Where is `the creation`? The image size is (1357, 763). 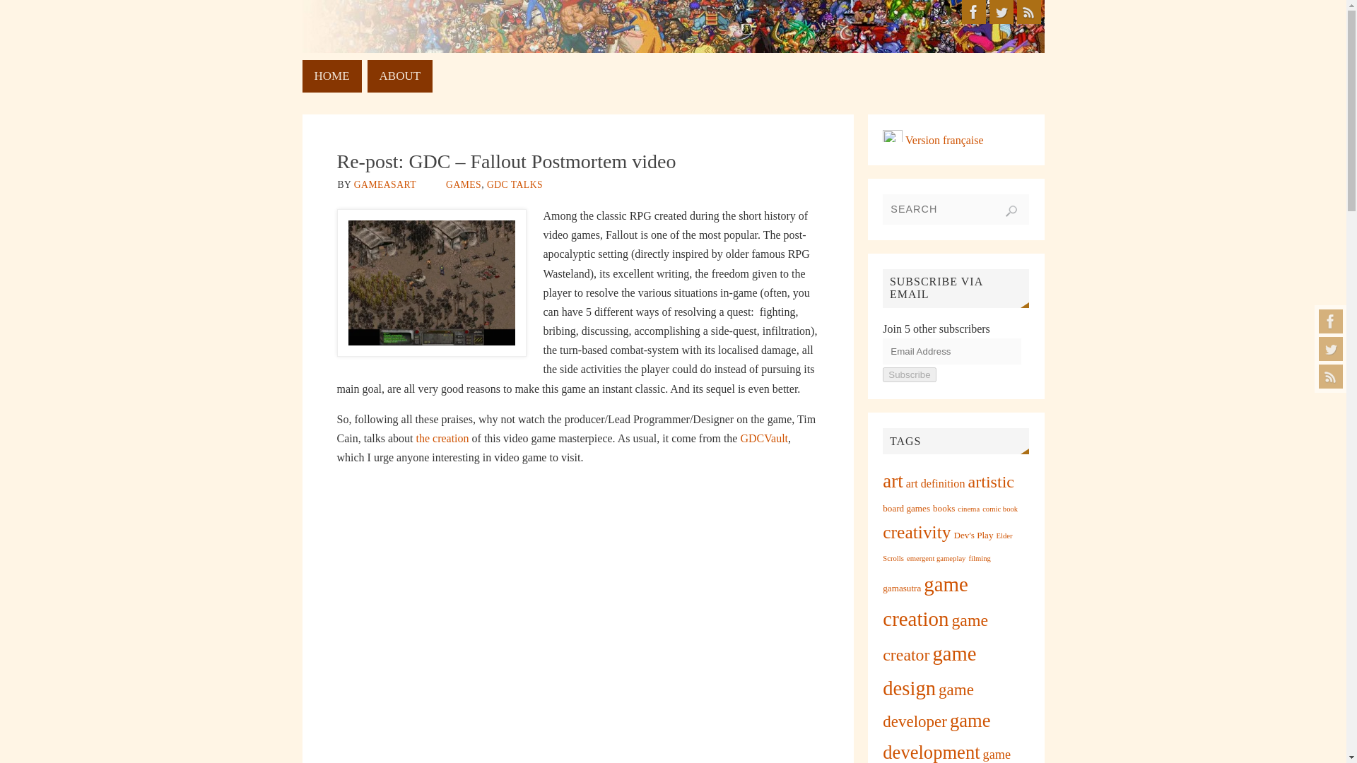 the creation is located at coordinates (441, 438).